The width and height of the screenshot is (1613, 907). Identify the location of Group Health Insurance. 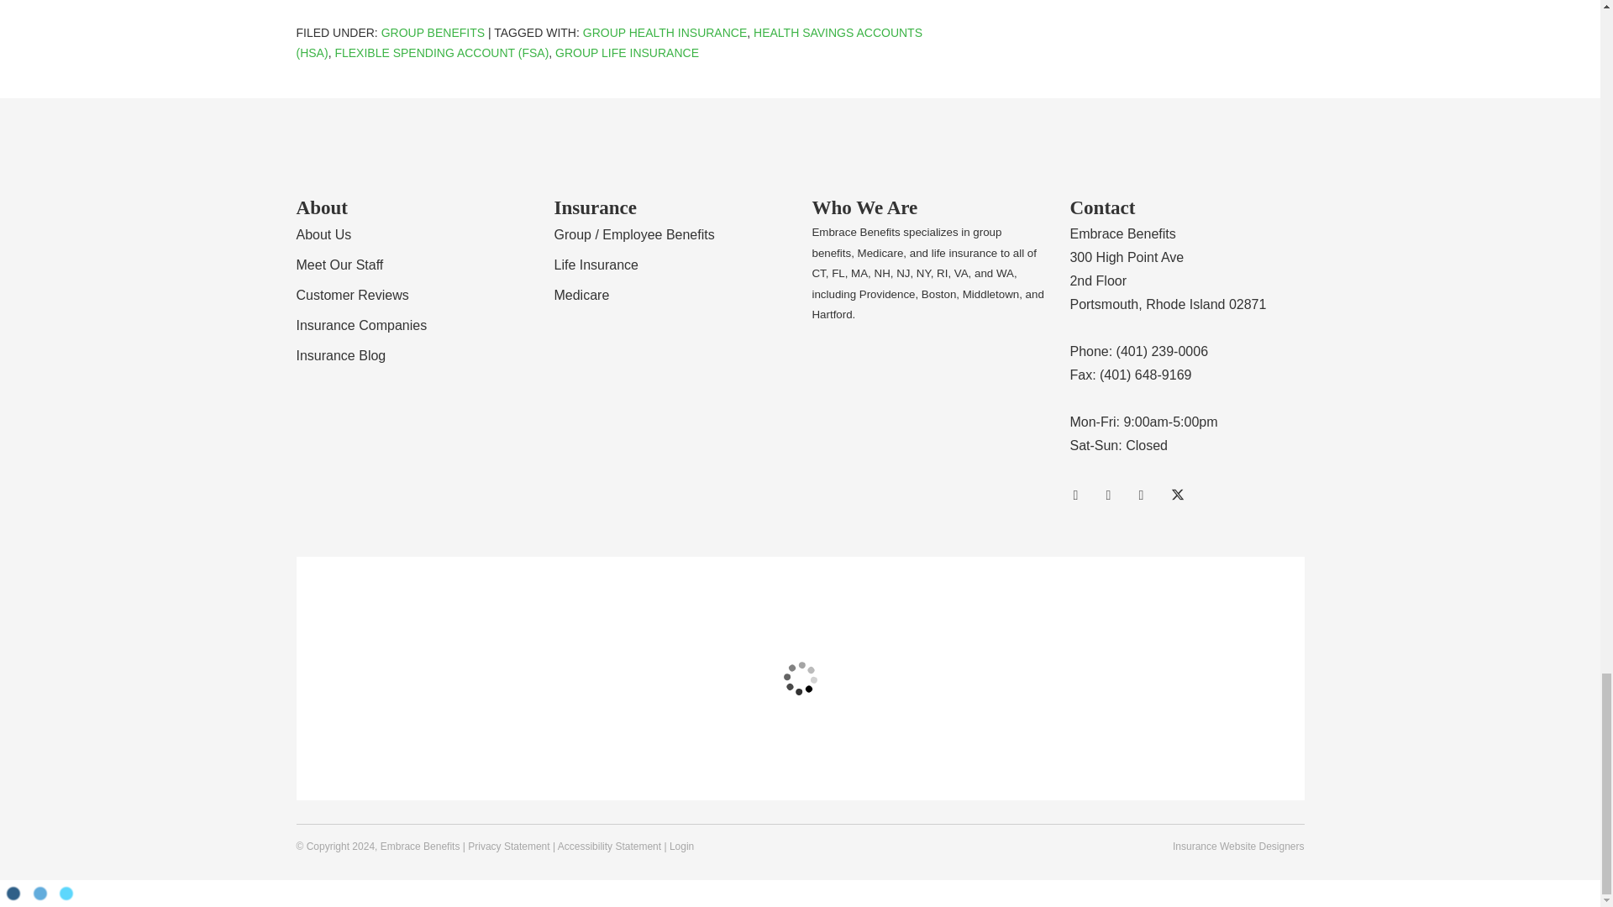
(665, 33).